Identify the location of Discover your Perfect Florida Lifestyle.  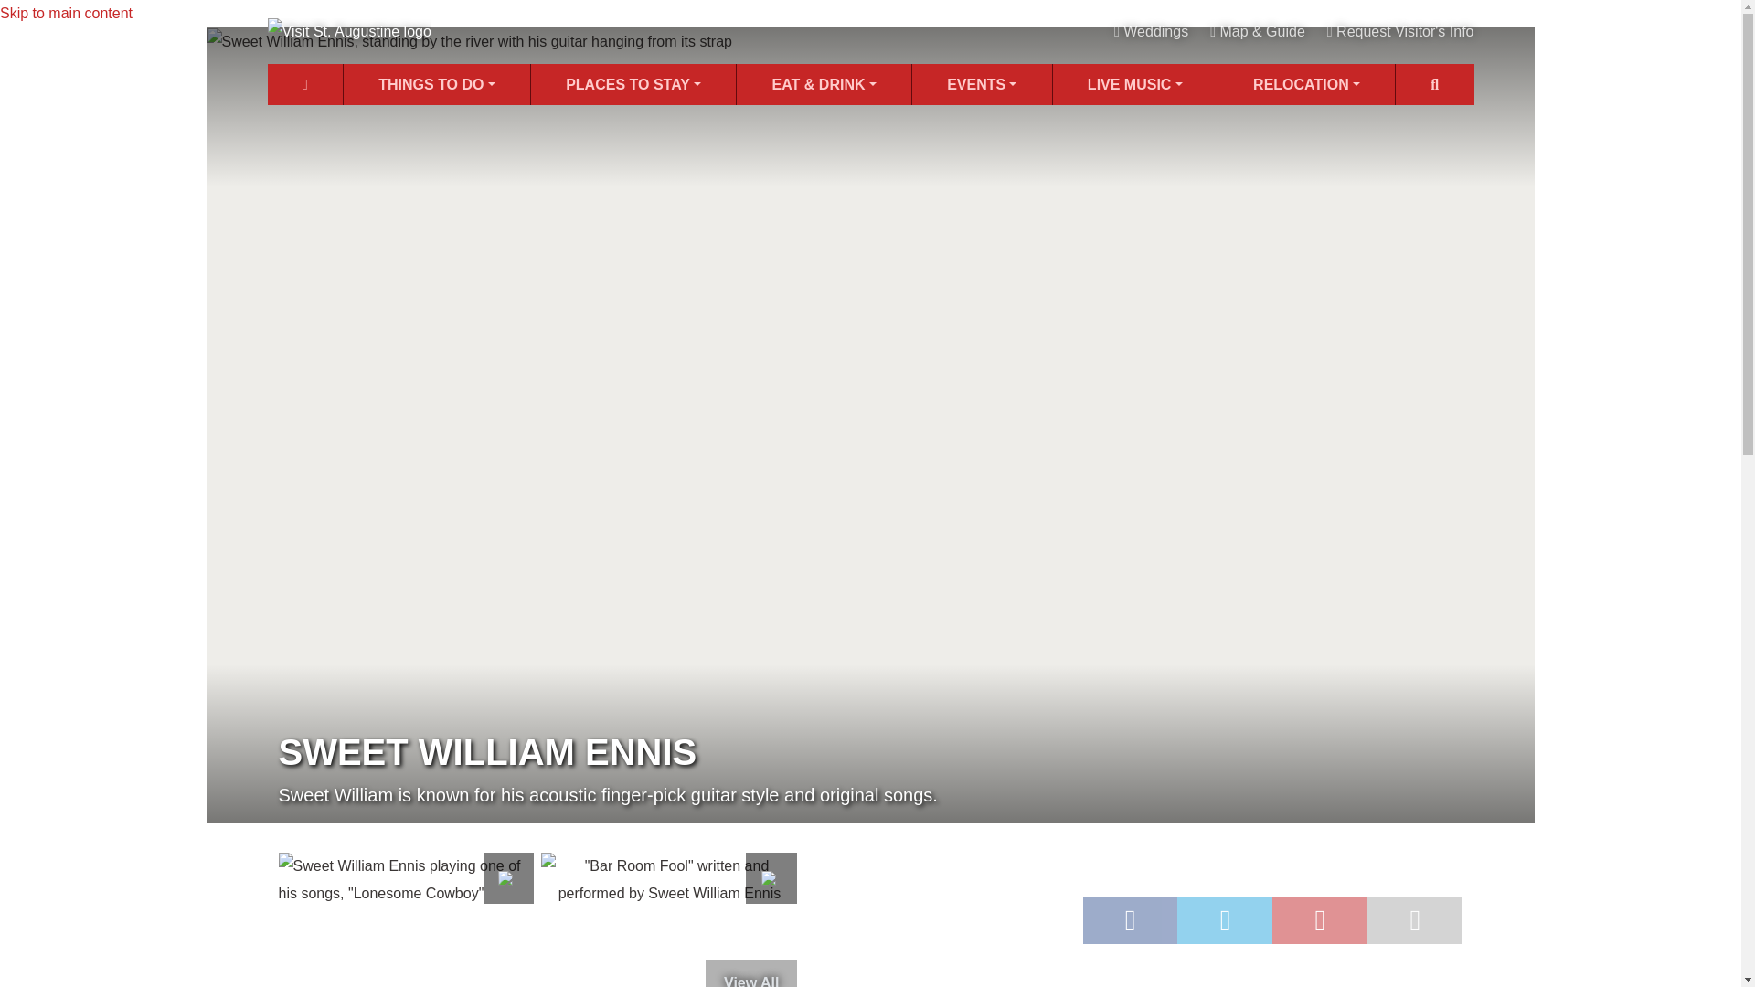
(1306, 84).